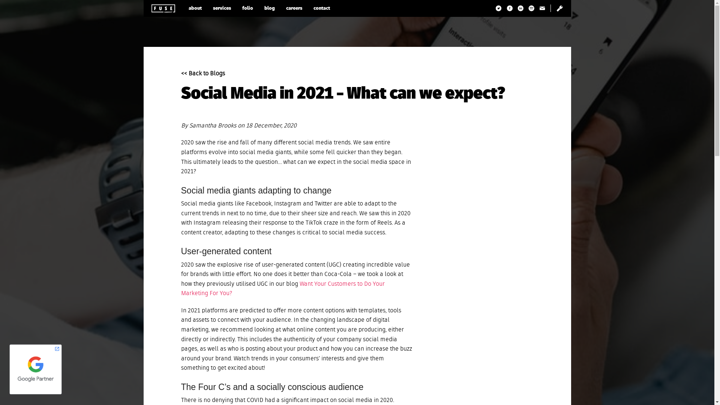 Image resolution: width=720 pixels, height=405 pixels. What do you see at coordinates (499, 8) in the screenshot?
I see `Twitter` at bounding box center [499, 8].